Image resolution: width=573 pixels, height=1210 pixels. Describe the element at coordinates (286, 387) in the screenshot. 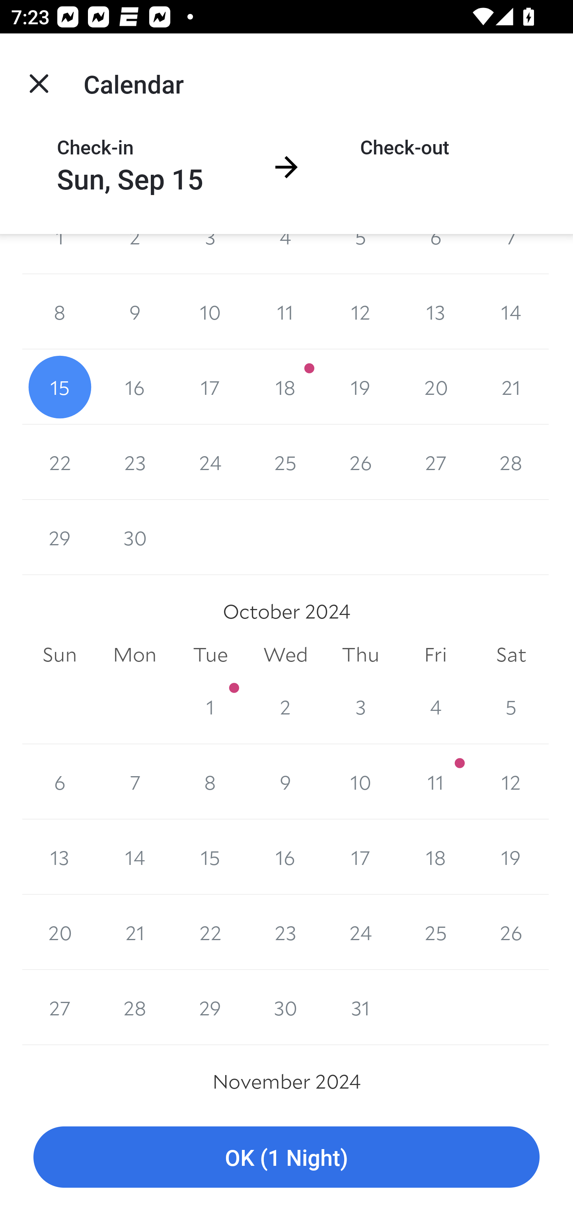

I see `18 18 September 2024` at that location.